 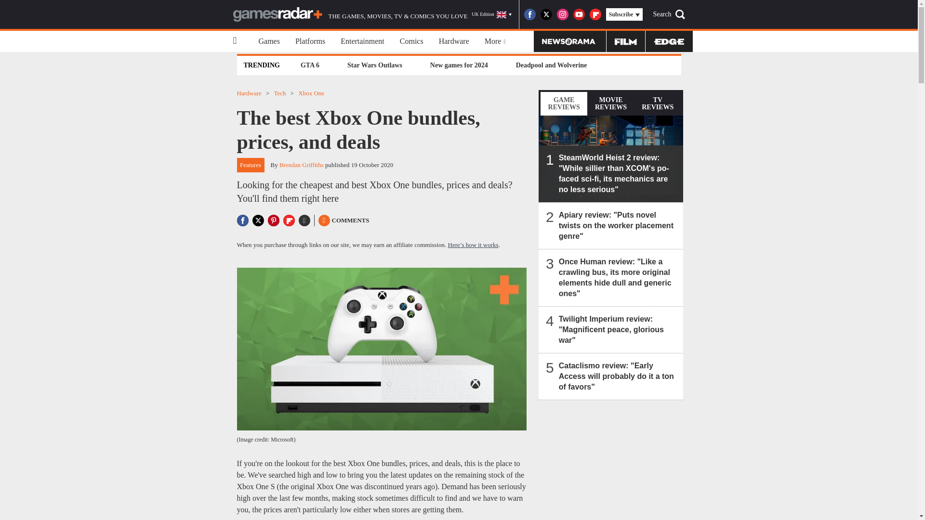 I want to click on New games for 2024, so click(x=459, y=65).